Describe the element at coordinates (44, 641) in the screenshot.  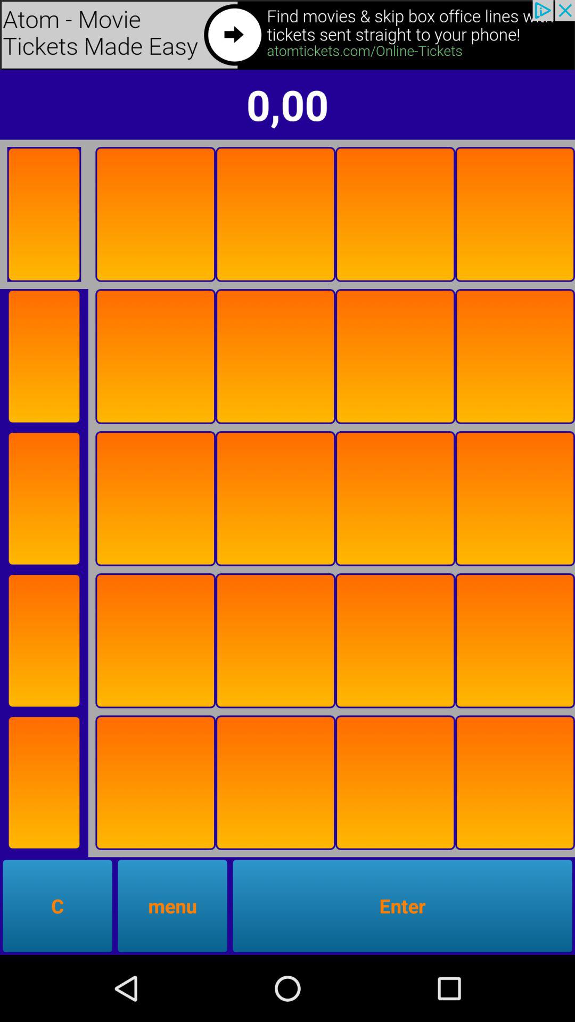
I see `select section` at that location.